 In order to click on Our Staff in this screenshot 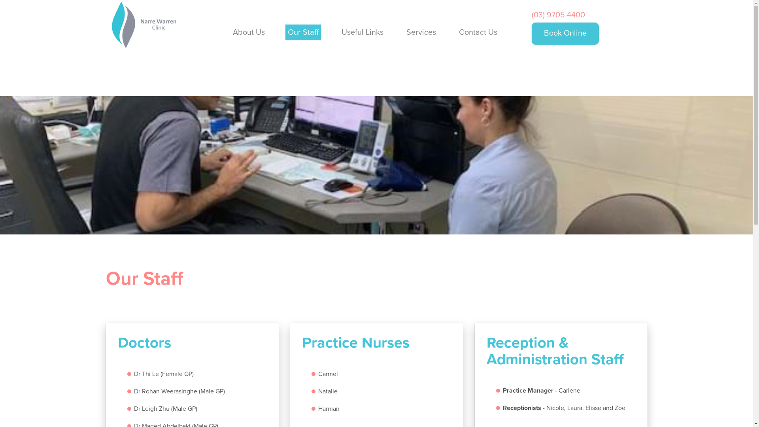, I will do `click(303, 32)`.